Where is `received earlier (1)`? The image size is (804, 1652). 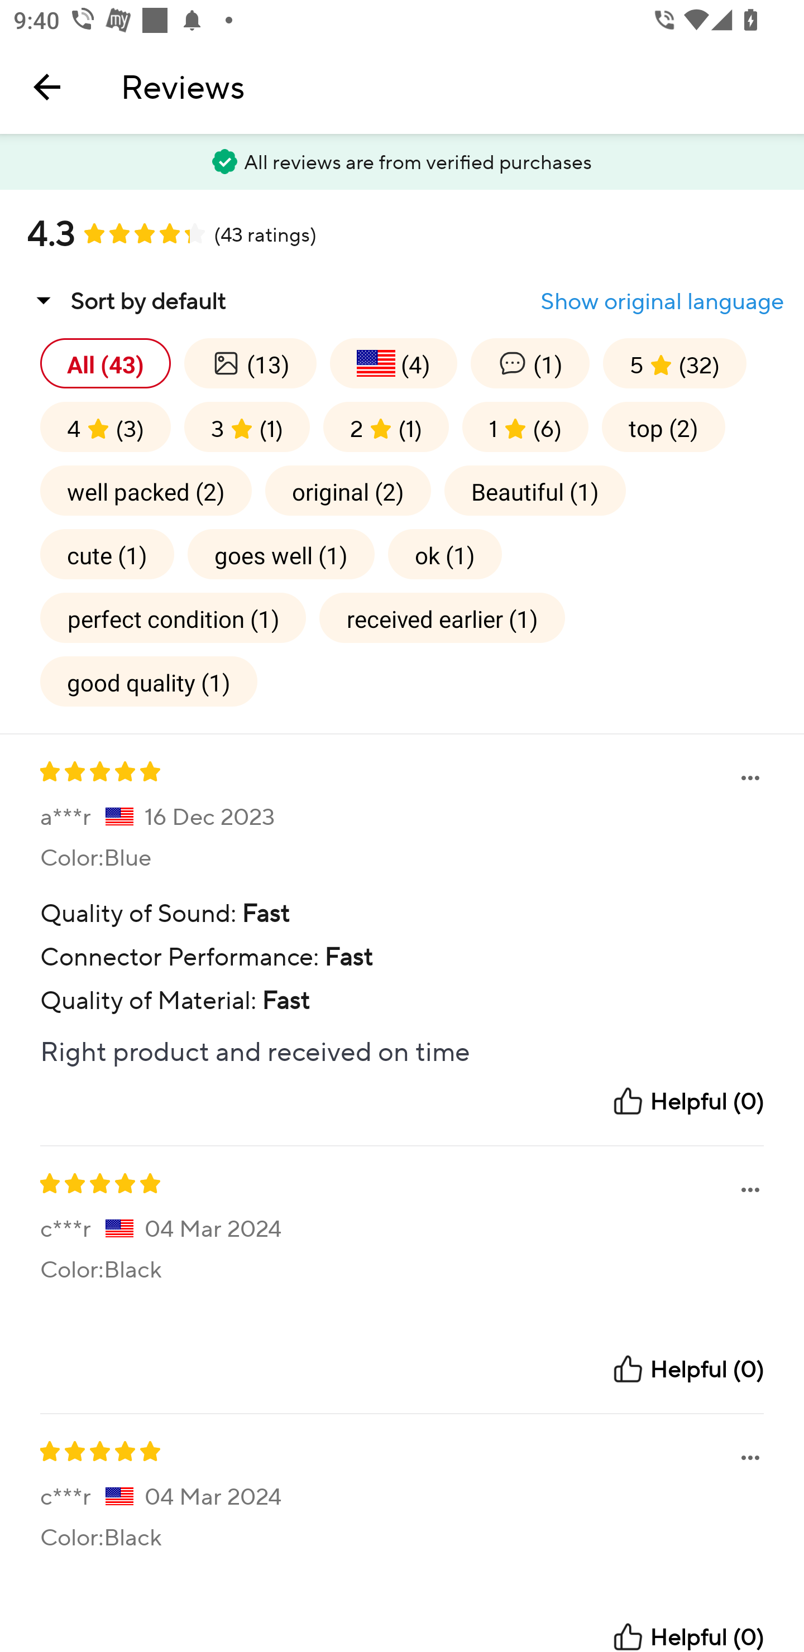
received earlier (1) is located at coordinates (442, 617).